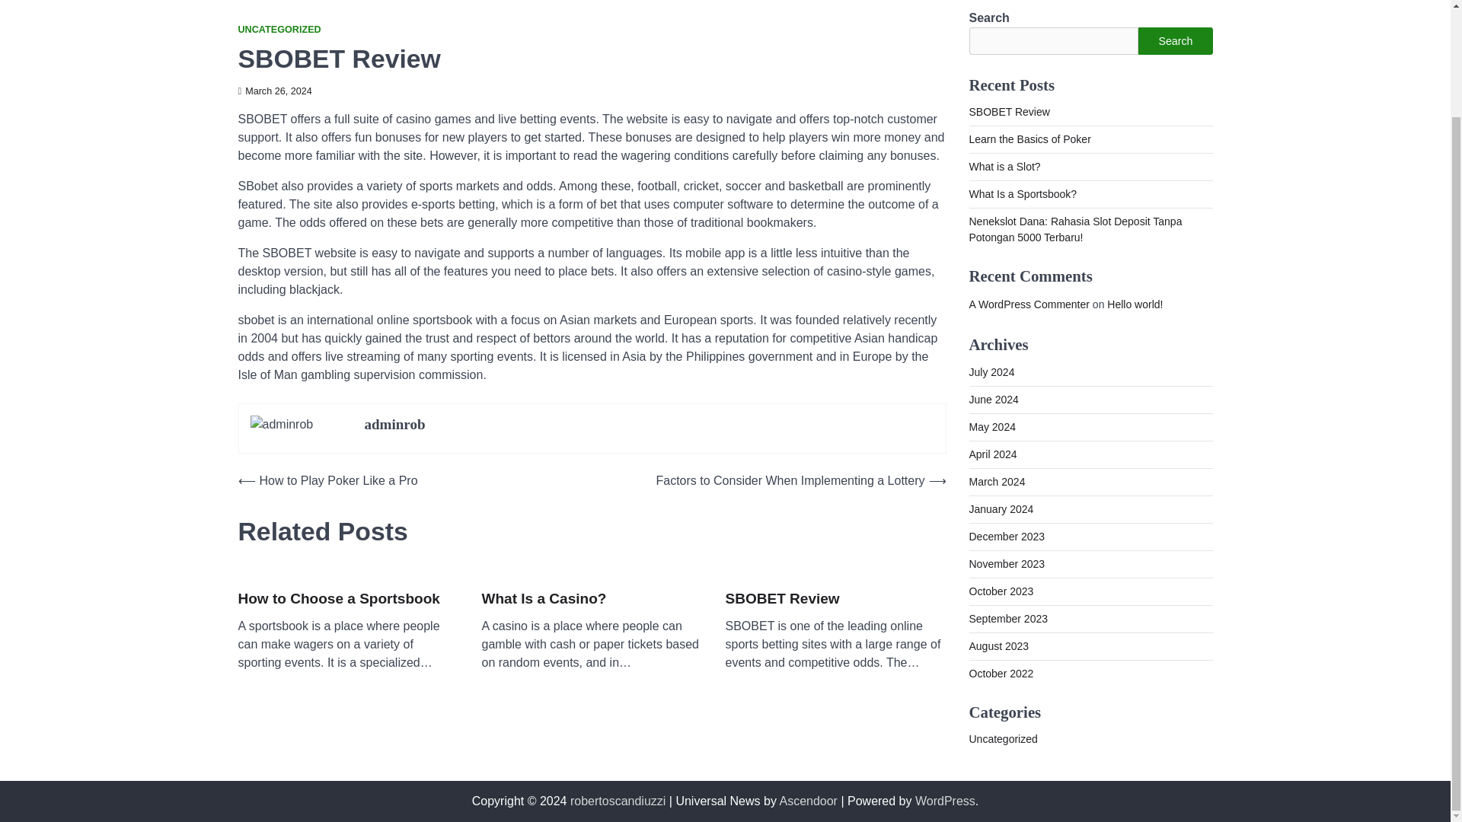 The width and height of the screenshot is (1462, 822). Describe the element at coordinates (991, 371) in the screenshot. I see `July 2024` at that location.